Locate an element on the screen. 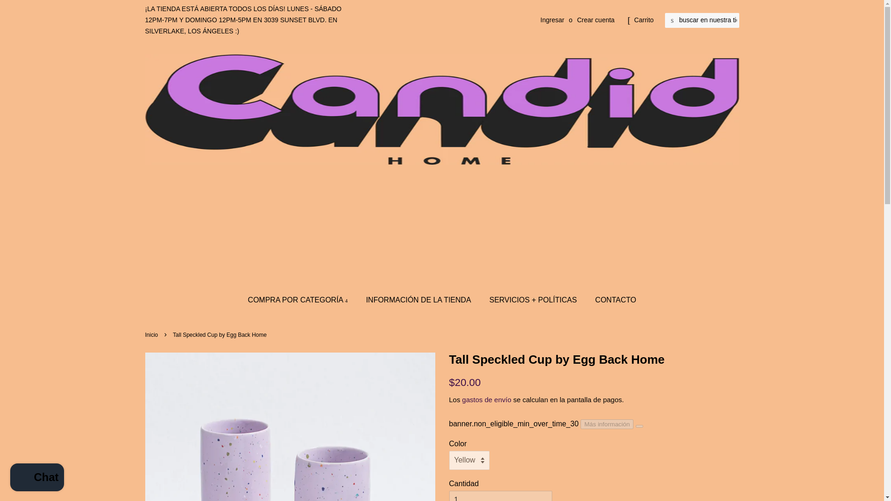  Crear cuenta is located at coordinates (595, 19).